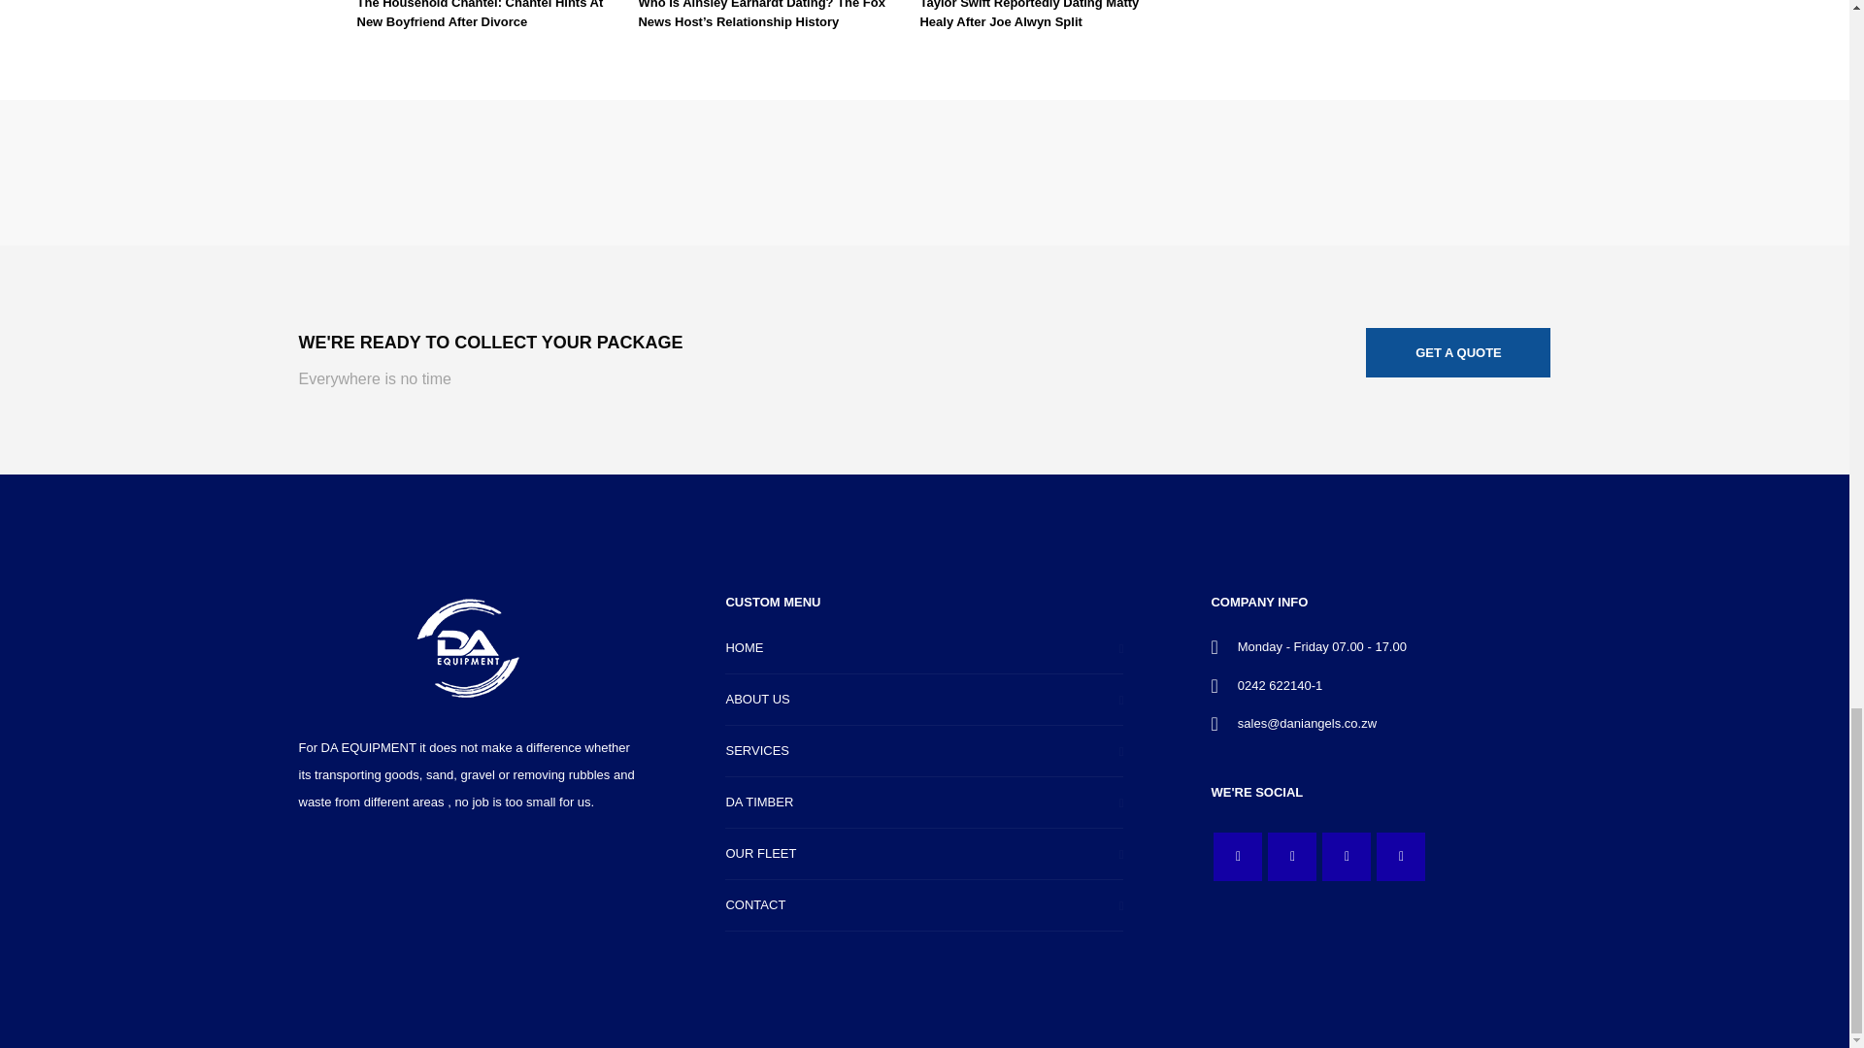  Describe the element at coordinates (924, 701) in the screenshot. I see `ABOUT US` at that location.